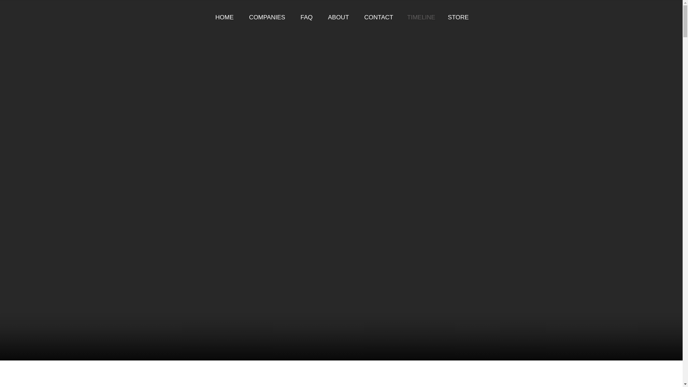  What do you see at coordinates (378, 17) in the screenshot?
I see `CONTACT` at bounding box center [378, 17].